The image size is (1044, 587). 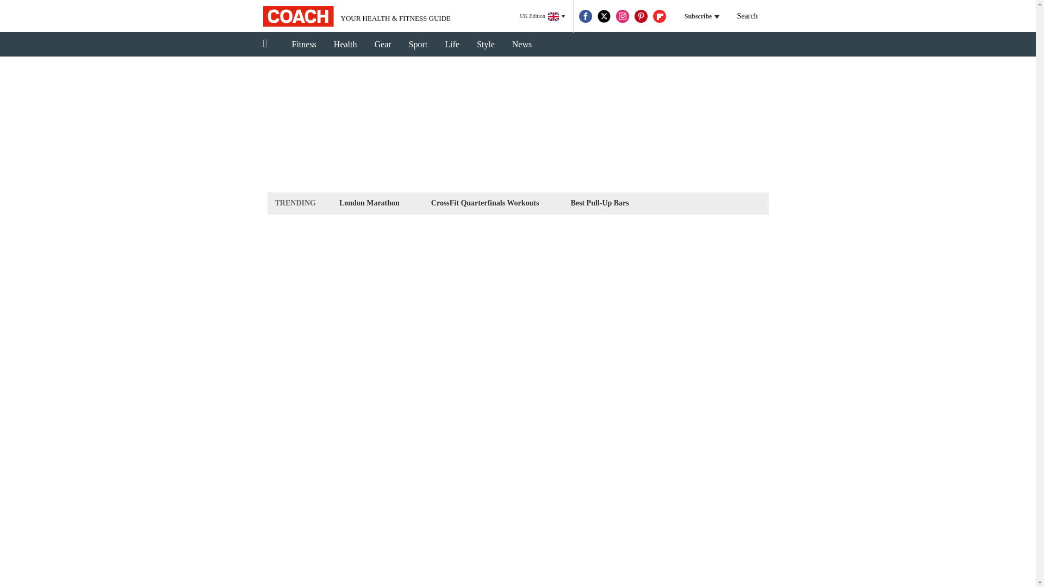 I want to click on London Marathon, so click(x=369, y=202).